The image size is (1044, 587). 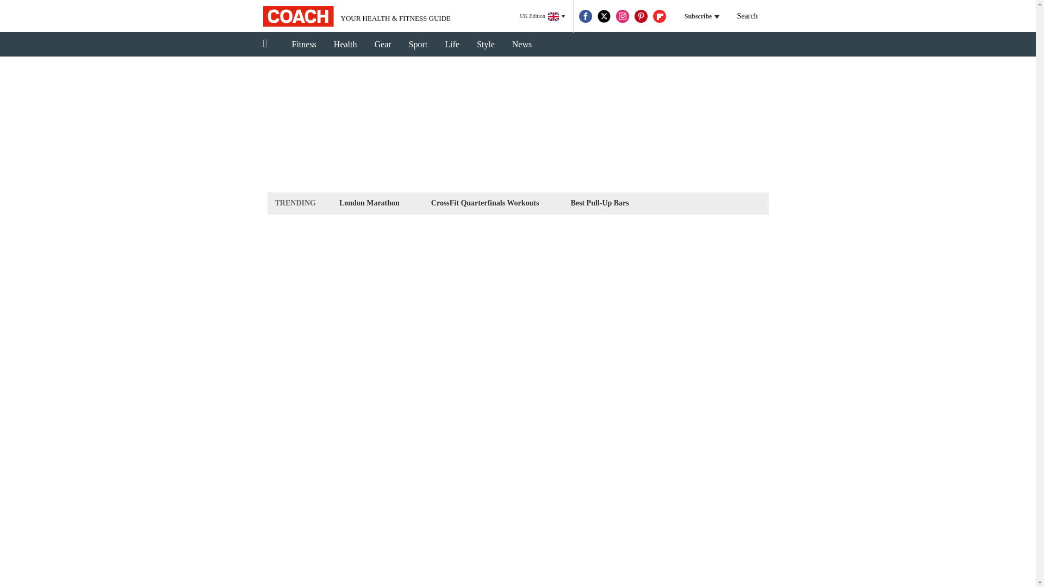 I want to click on London Marathon, so click(x=369, y=202).